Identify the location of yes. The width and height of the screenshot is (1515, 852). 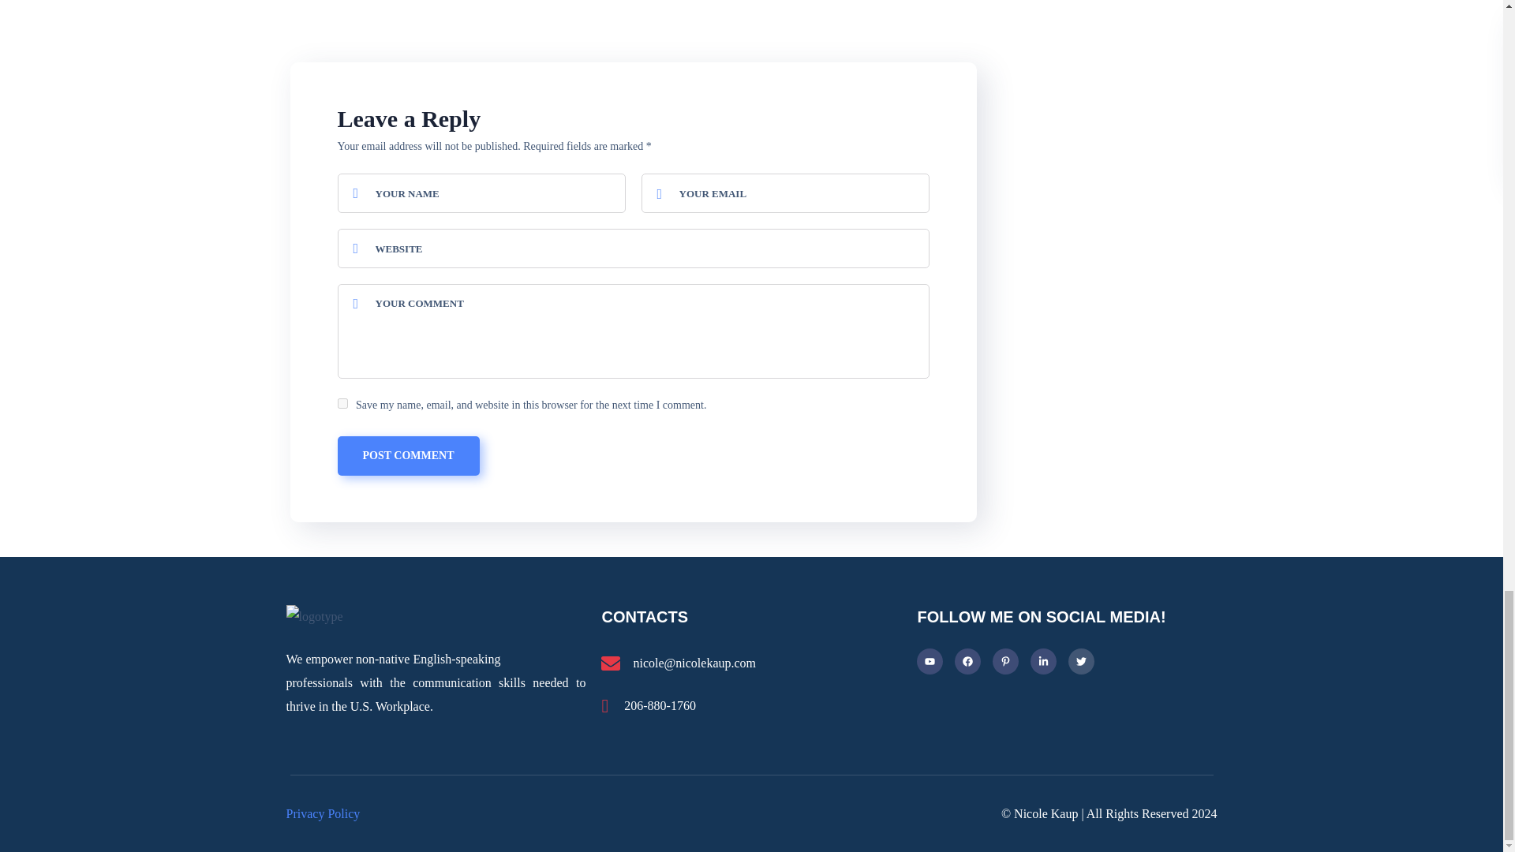
(342, 404).